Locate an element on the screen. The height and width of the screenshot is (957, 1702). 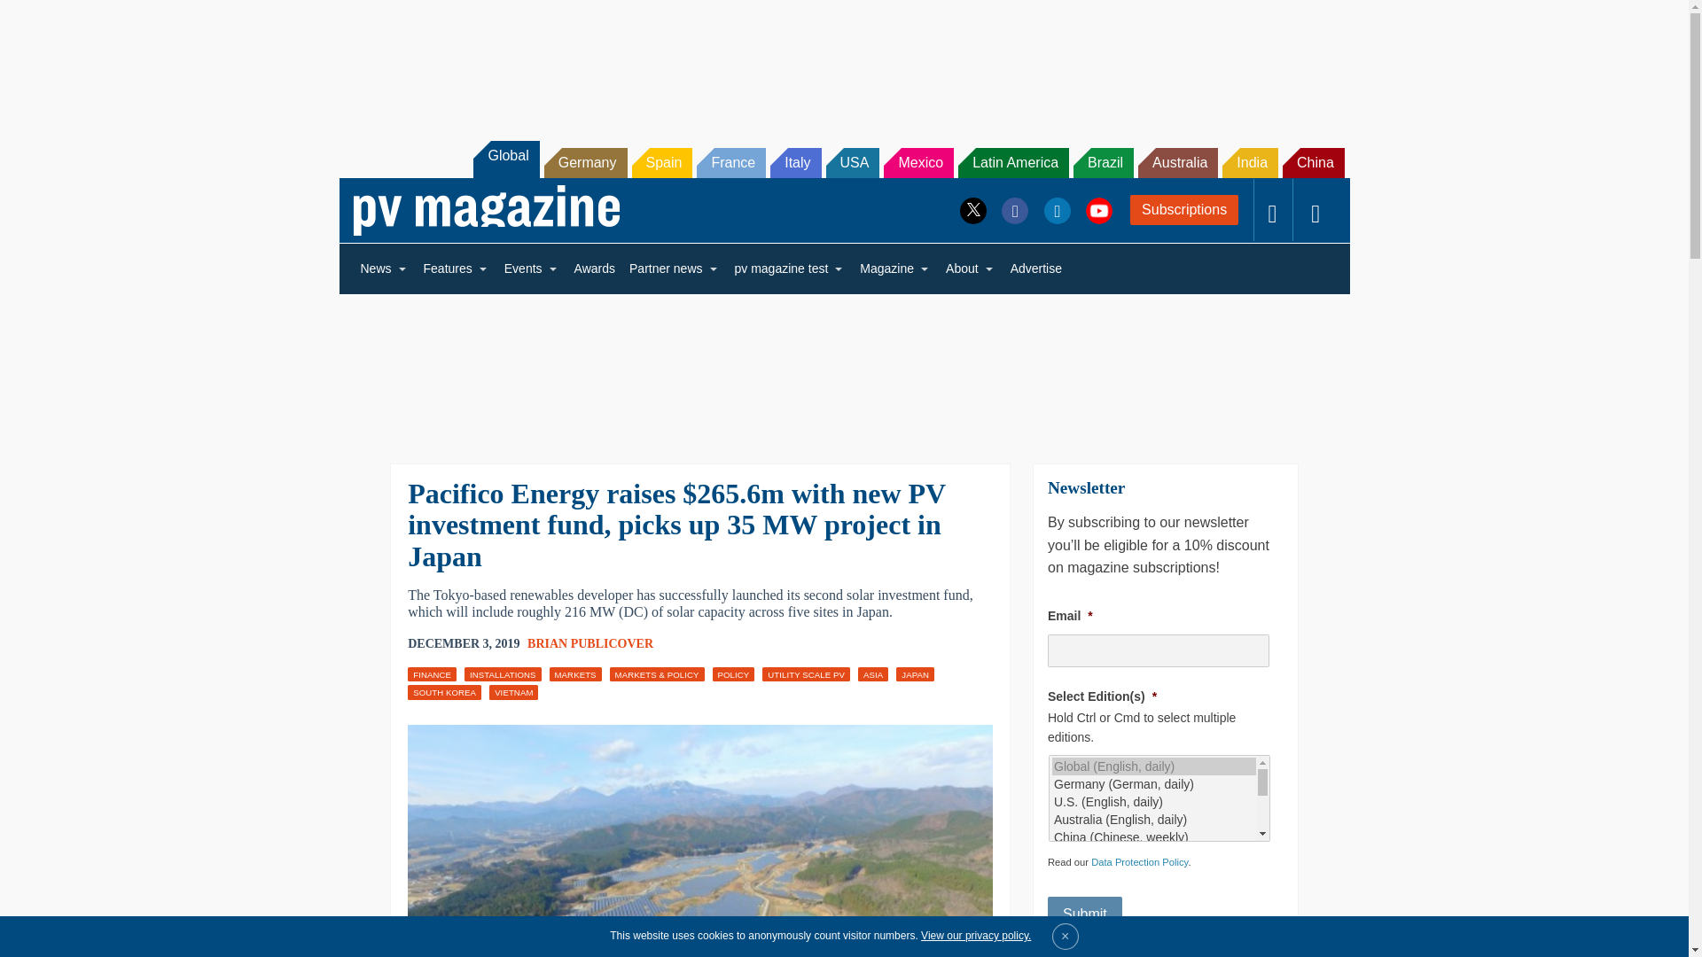
Germany is located at coordinates (586, 163).